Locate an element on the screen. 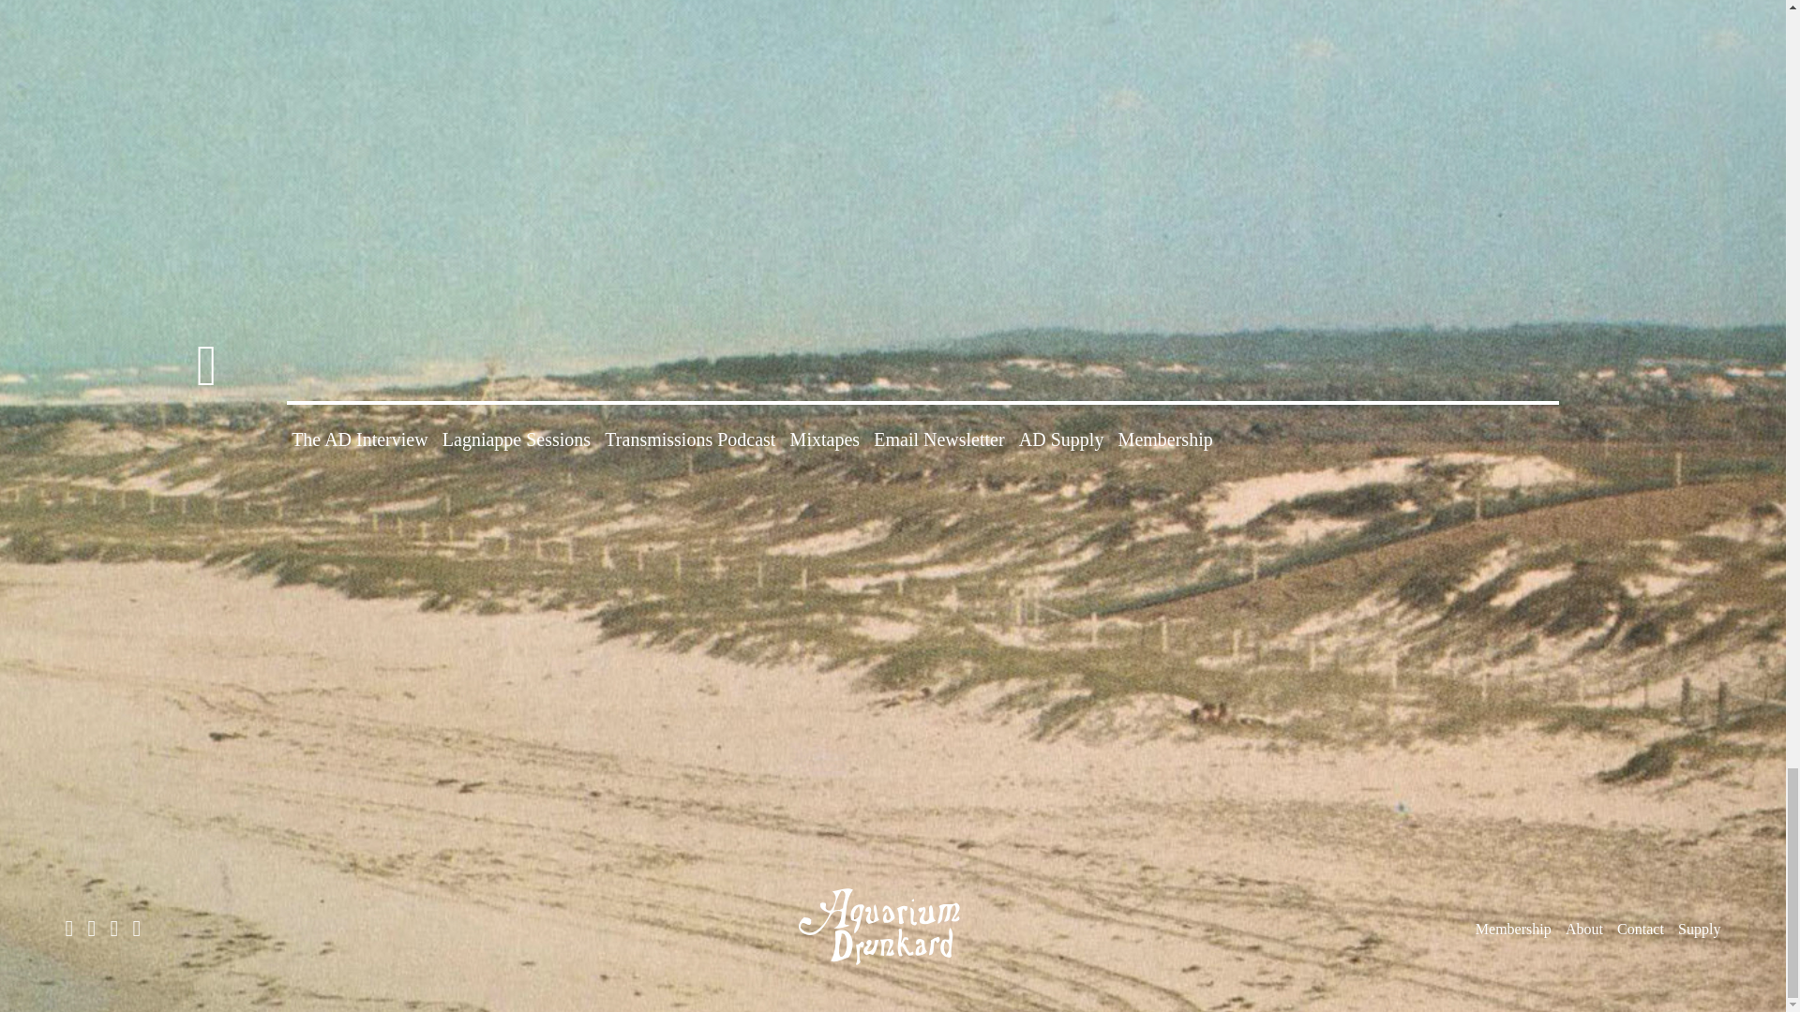 The width and height of the screenshot is (1800, 1012). Aquarium Drunkard Merch Shop is located at coordinates (1699, 930).